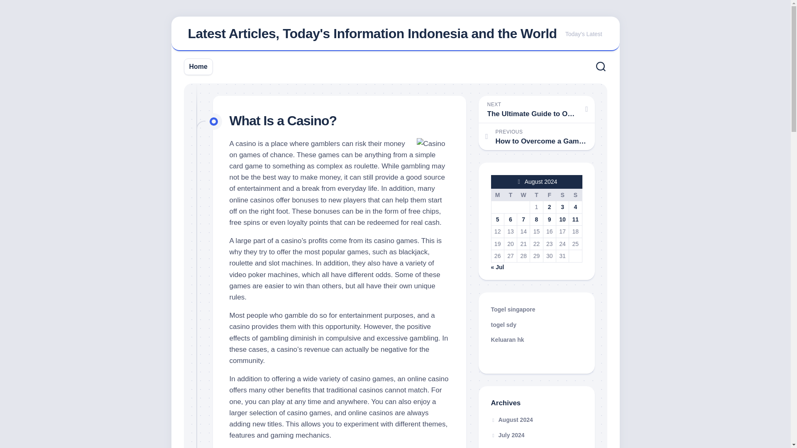 The height and width of the screenshot is (448, 797). Describe the element at coordinates (536, 136) in the screenshot. I see `Latest Articles, Today's Information Indonesia and the World` at that location.